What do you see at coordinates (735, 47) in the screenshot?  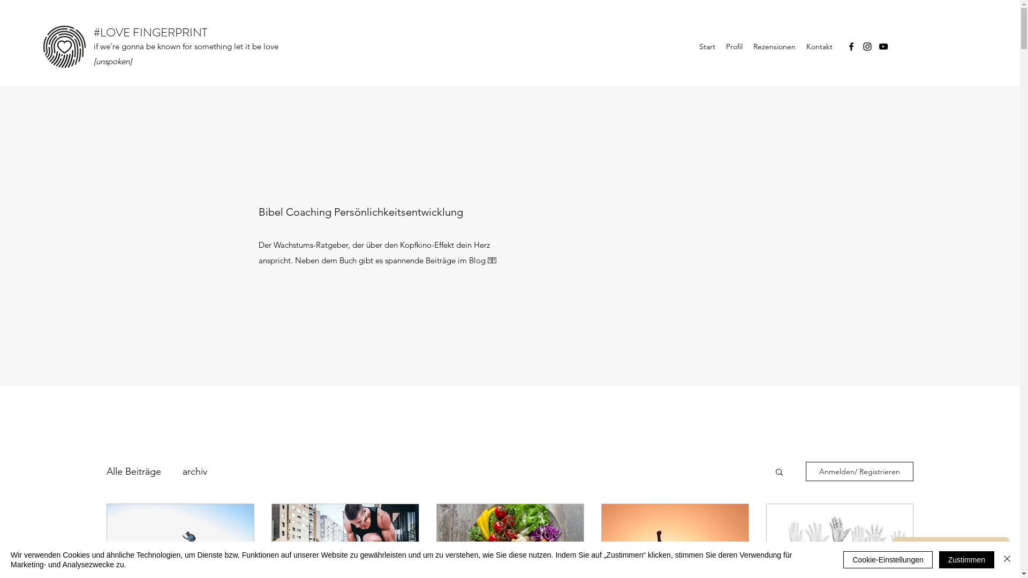 I see `Profil` at bounding box center [735, 47].